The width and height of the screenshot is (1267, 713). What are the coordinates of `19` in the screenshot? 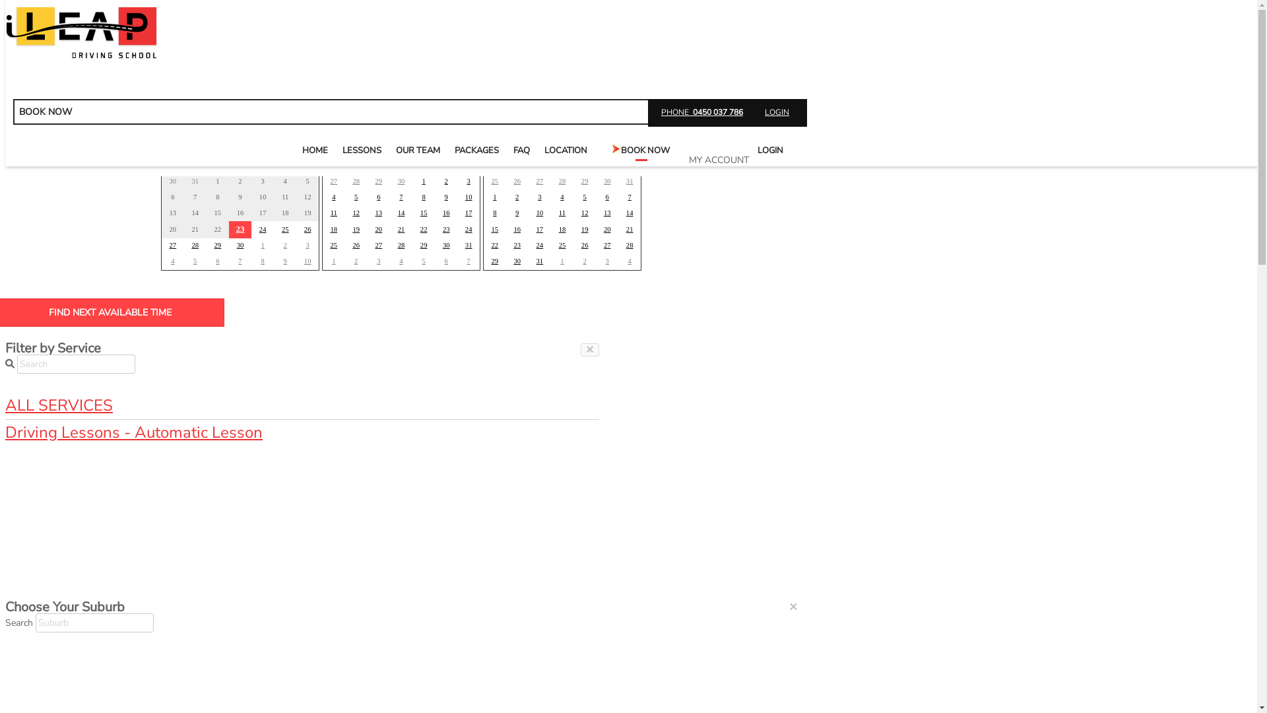 It's located at (585, 230).